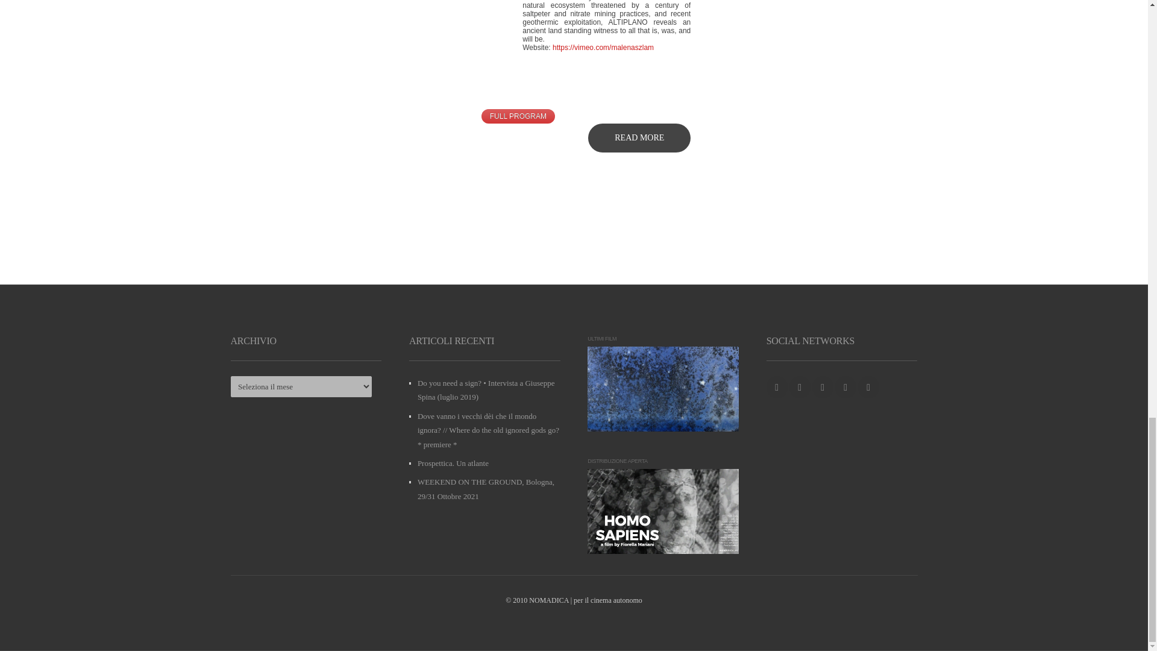 The height and width of the screenshot is (651, 1157). I want to click on Prospettica. Un atlante, so click(453, 463).